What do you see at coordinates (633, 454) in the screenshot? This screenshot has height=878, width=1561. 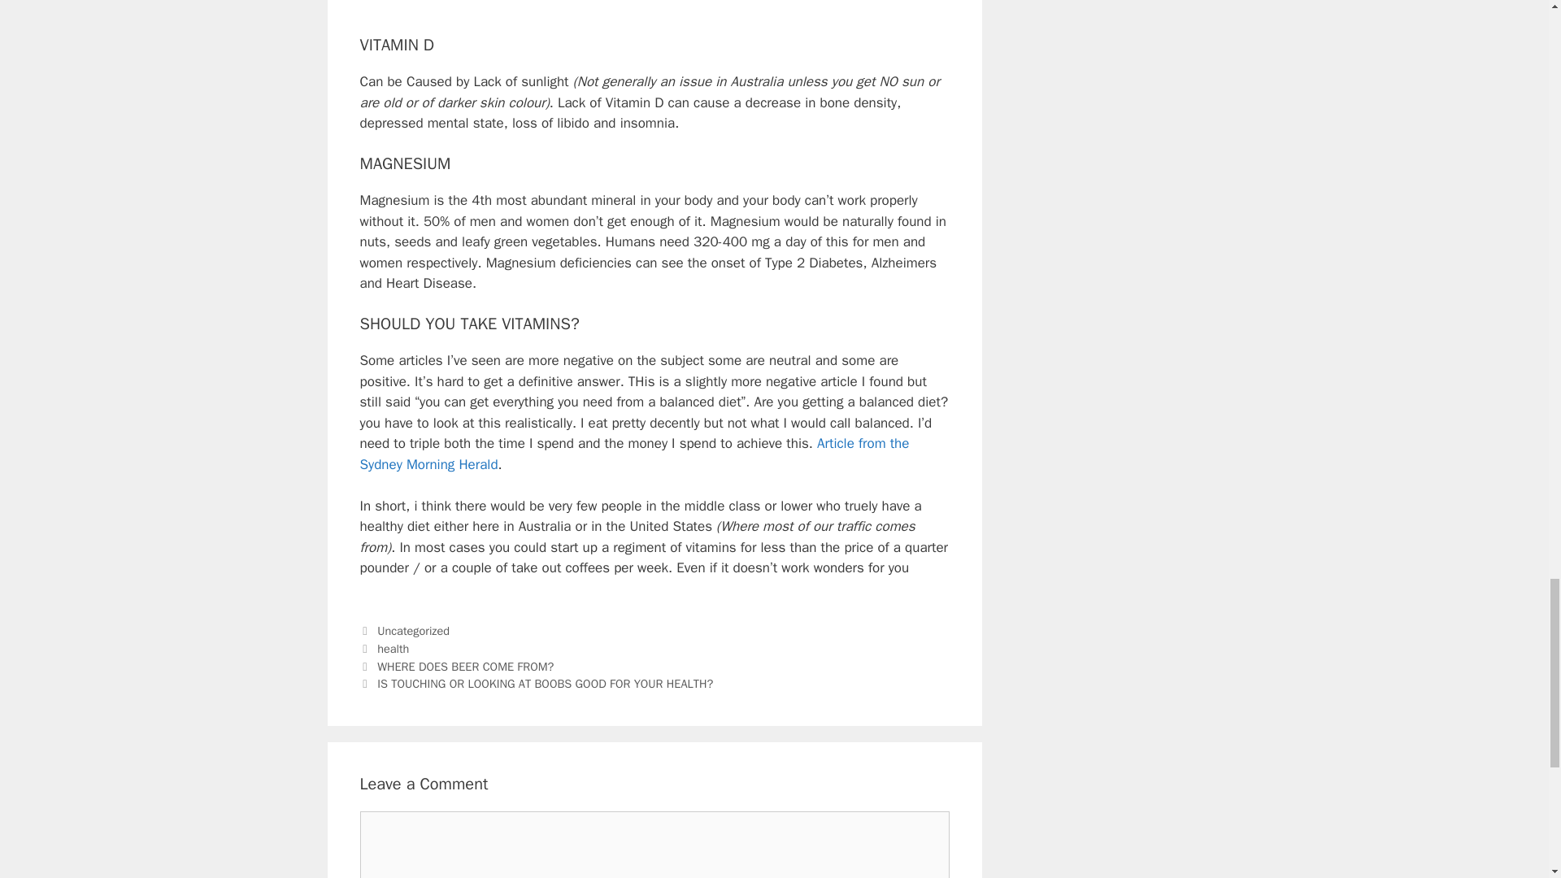 I see `Article from the Sydney Morning Herald` at bounding box center [633, 454].